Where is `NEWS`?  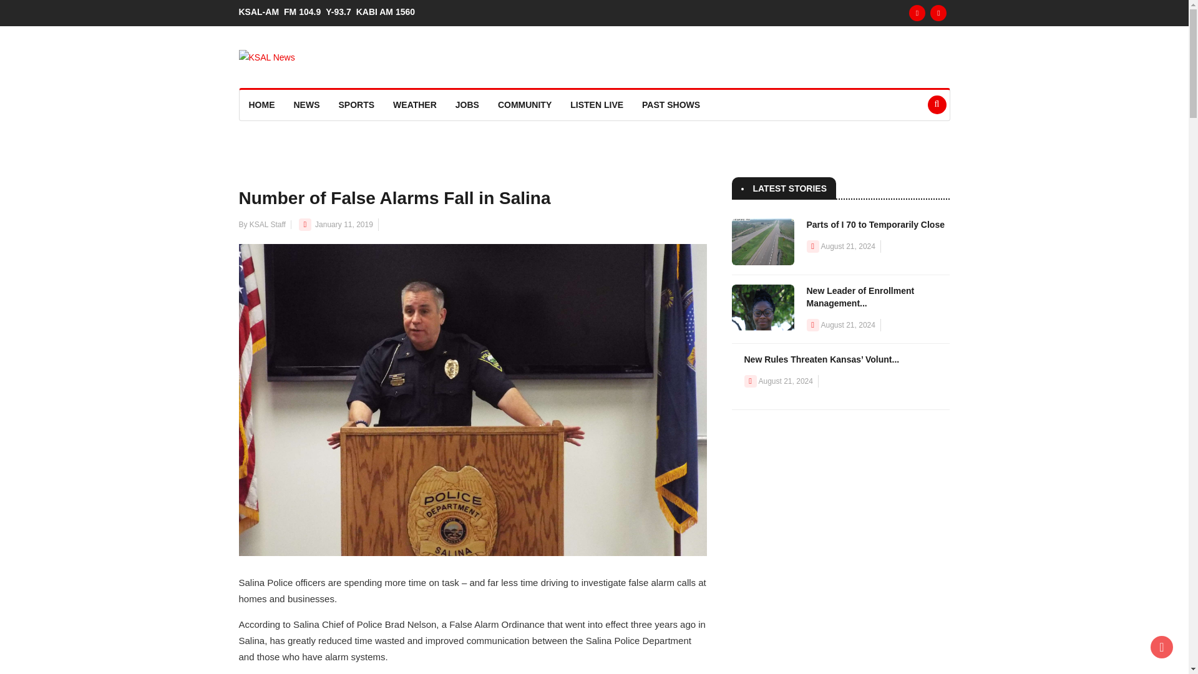
NEWS is located at coordinates (307, 105).